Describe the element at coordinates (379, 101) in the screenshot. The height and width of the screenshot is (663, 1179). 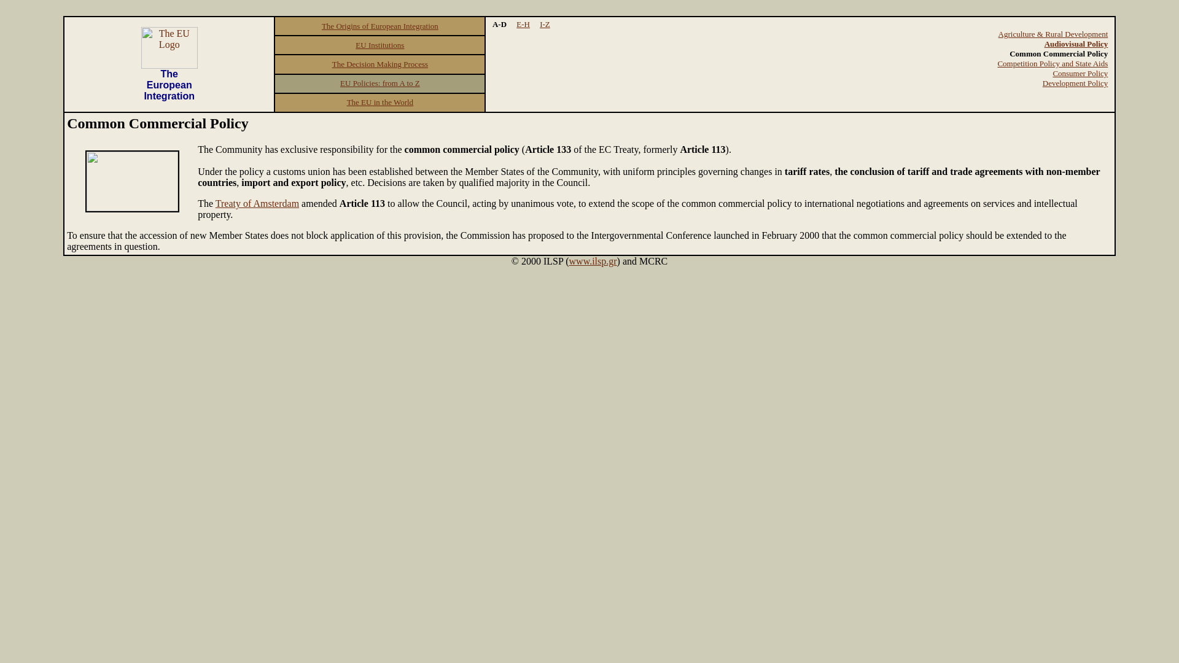
I see `The EU in the World` at that location.